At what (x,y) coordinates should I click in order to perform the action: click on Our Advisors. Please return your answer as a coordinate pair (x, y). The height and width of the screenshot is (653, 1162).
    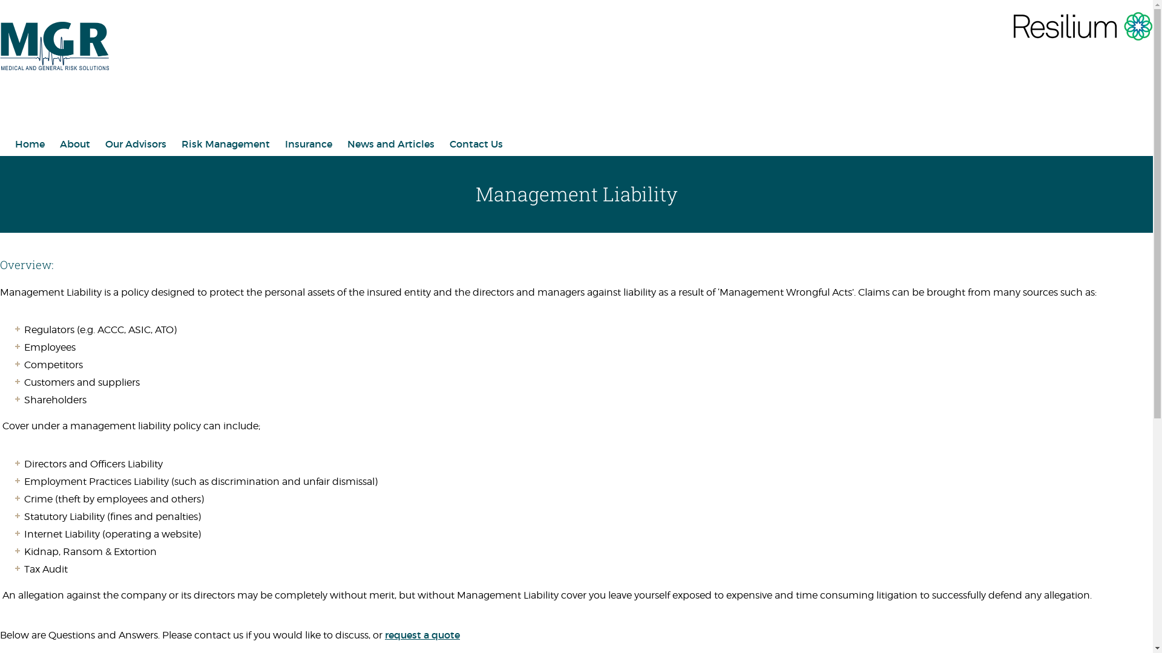
    Looking at the image, I should click on (136, 144).